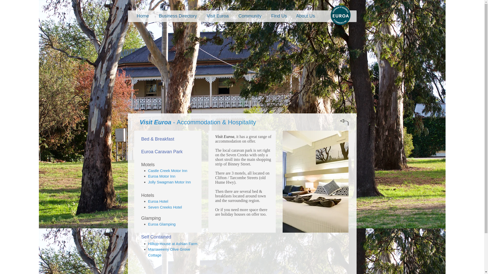 The image size is (488, 274). I want to click on Find Us, so click(279, 16).